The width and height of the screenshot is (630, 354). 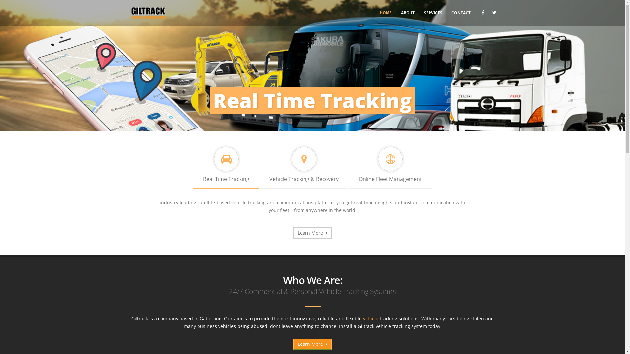 I want to click on Online Fleet Management, so click(x=390, y=166).